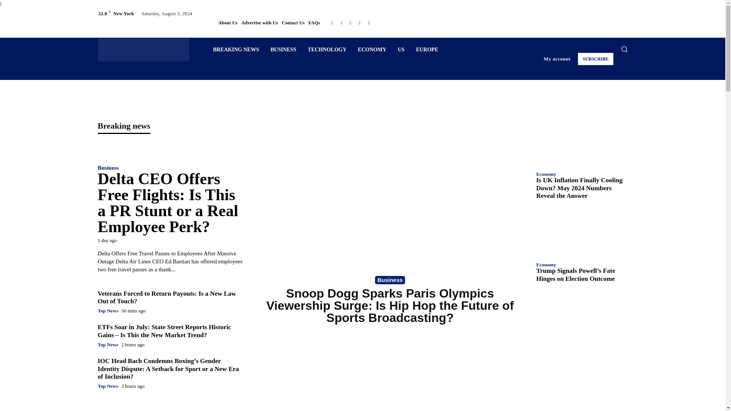 The height and width of the screenshot is (411, 731). Describe the element at coordinates (293, 23) in the screenshot. I see `Contact Us` at that location.